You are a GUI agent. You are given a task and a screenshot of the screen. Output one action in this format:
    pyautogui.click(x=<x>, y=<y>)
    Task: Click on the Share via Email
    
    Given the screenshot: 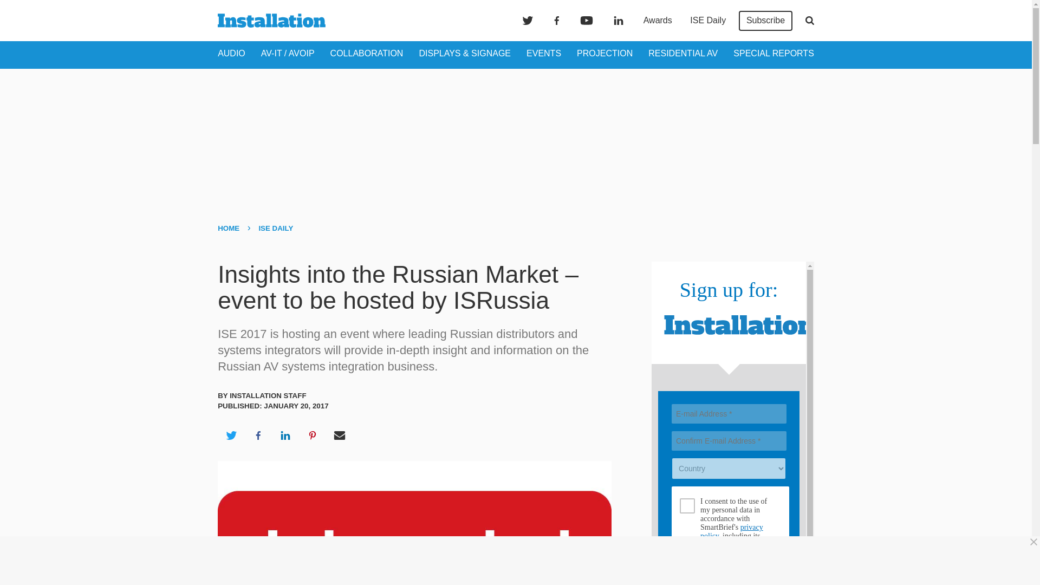 What is the action you would take?
    pyautogui.click(x=340, y=435)
    